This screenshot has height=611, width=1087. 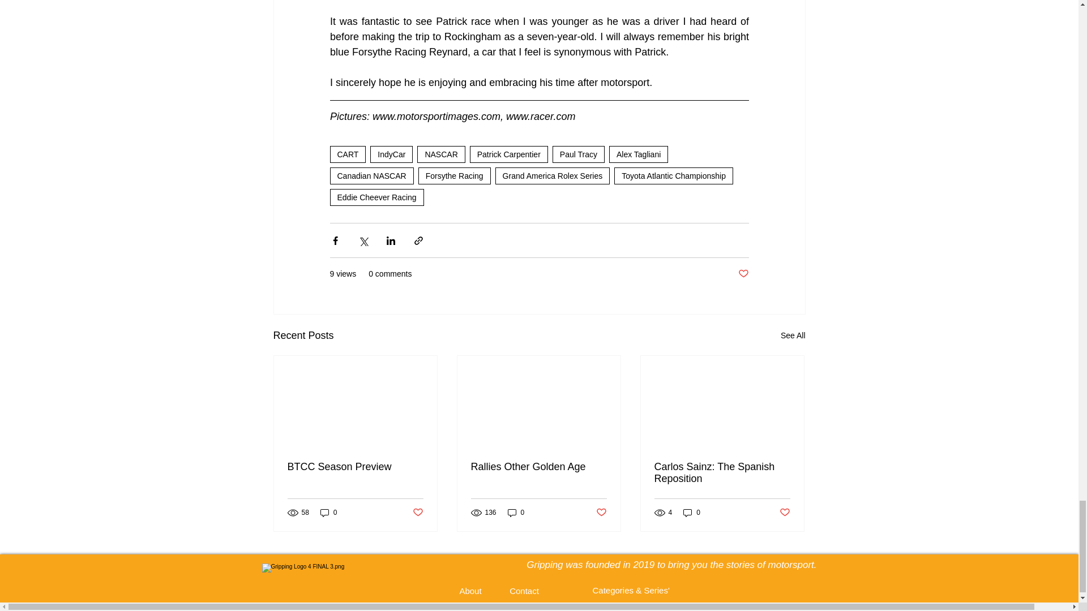 I want to click on BTCC Season Preview, so click(x=356, y=467).